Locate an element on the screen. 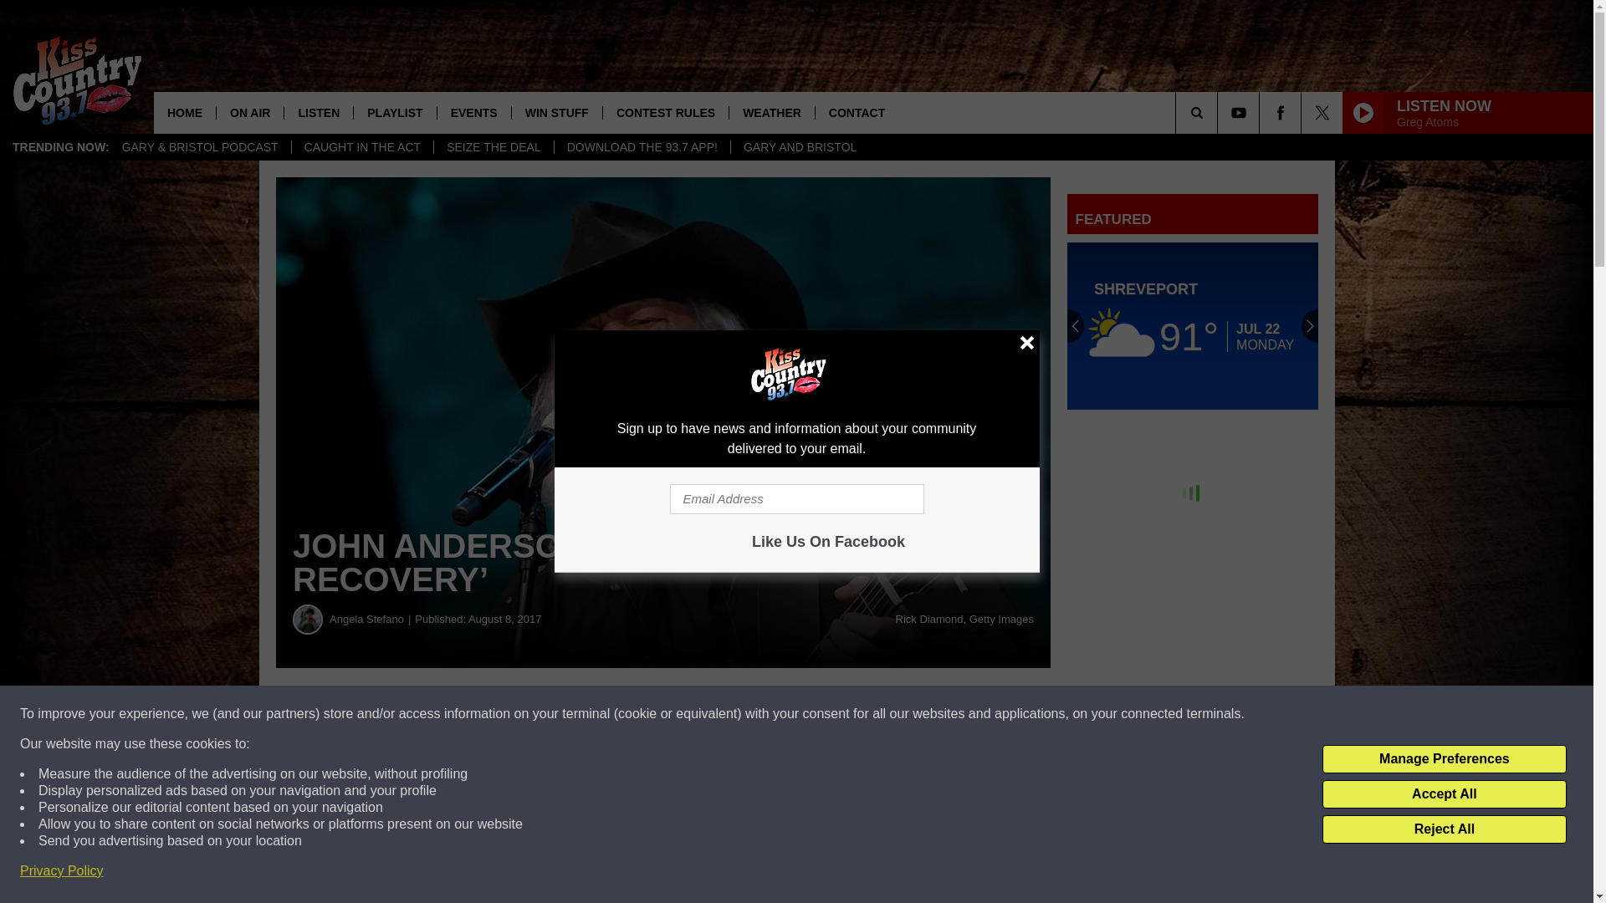 The width and height of the screenshot is (1606, 903). WIN STUFF is located at coordinates (556, 112).